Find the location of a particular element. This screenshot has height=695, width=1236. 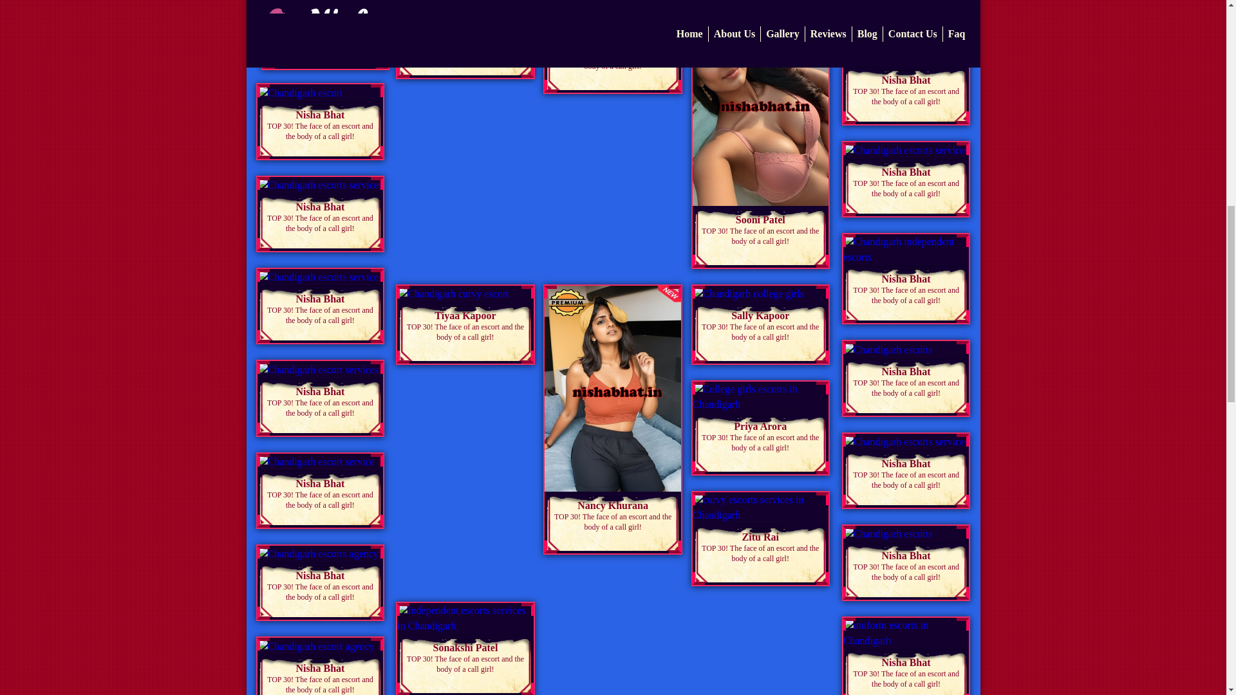

Massage Girls Escorts is located at coordinates (324, 8).